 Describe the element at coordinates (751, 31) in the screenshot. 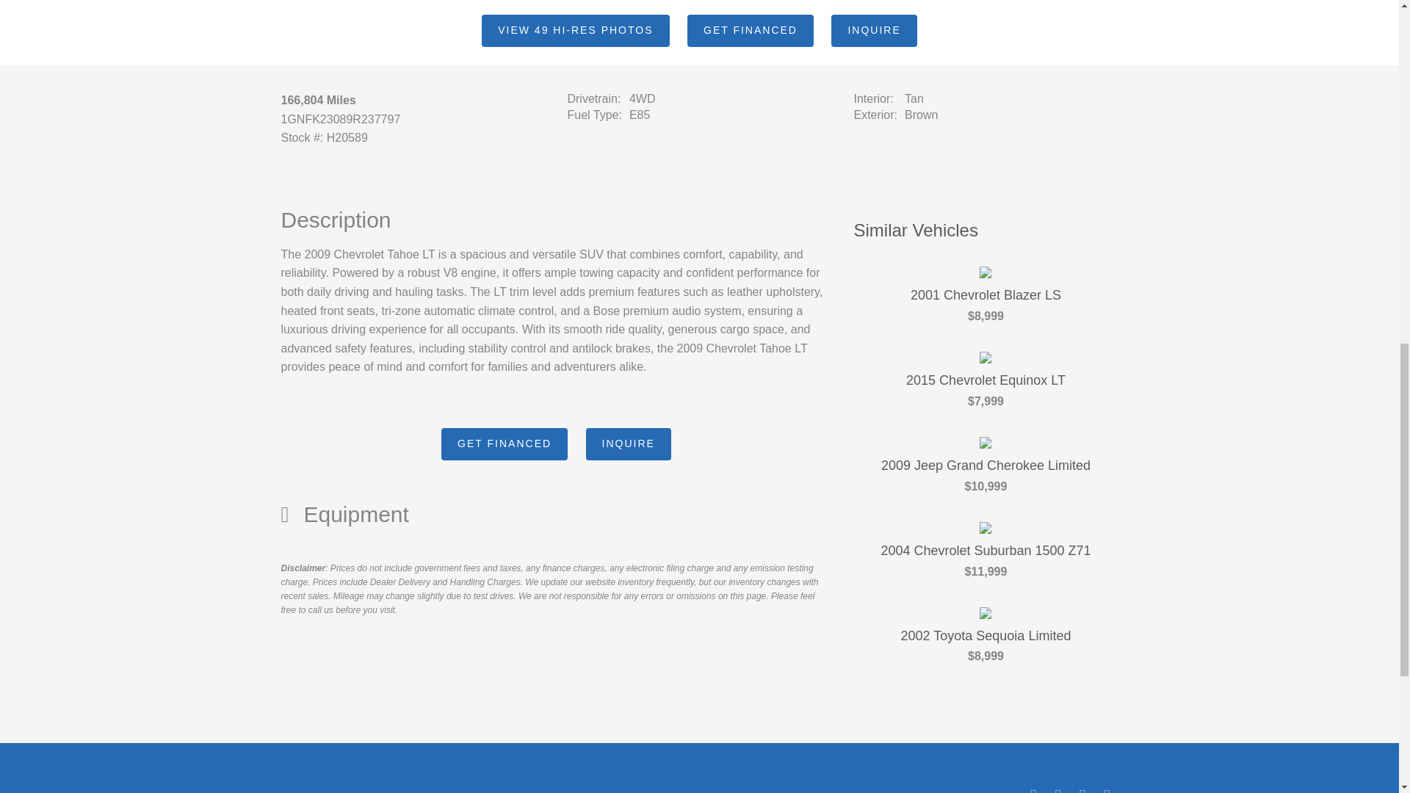

I see `GET FINANCED` at that location.